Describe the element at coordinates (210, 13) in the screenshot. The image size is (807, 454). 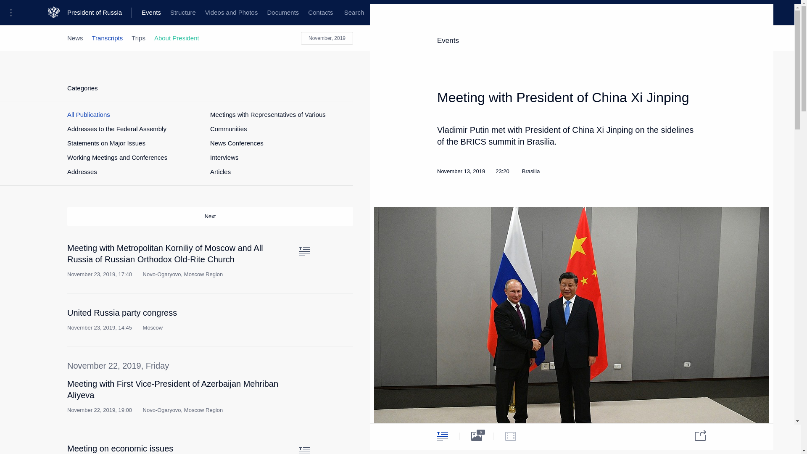
I see `State Council` at that location.